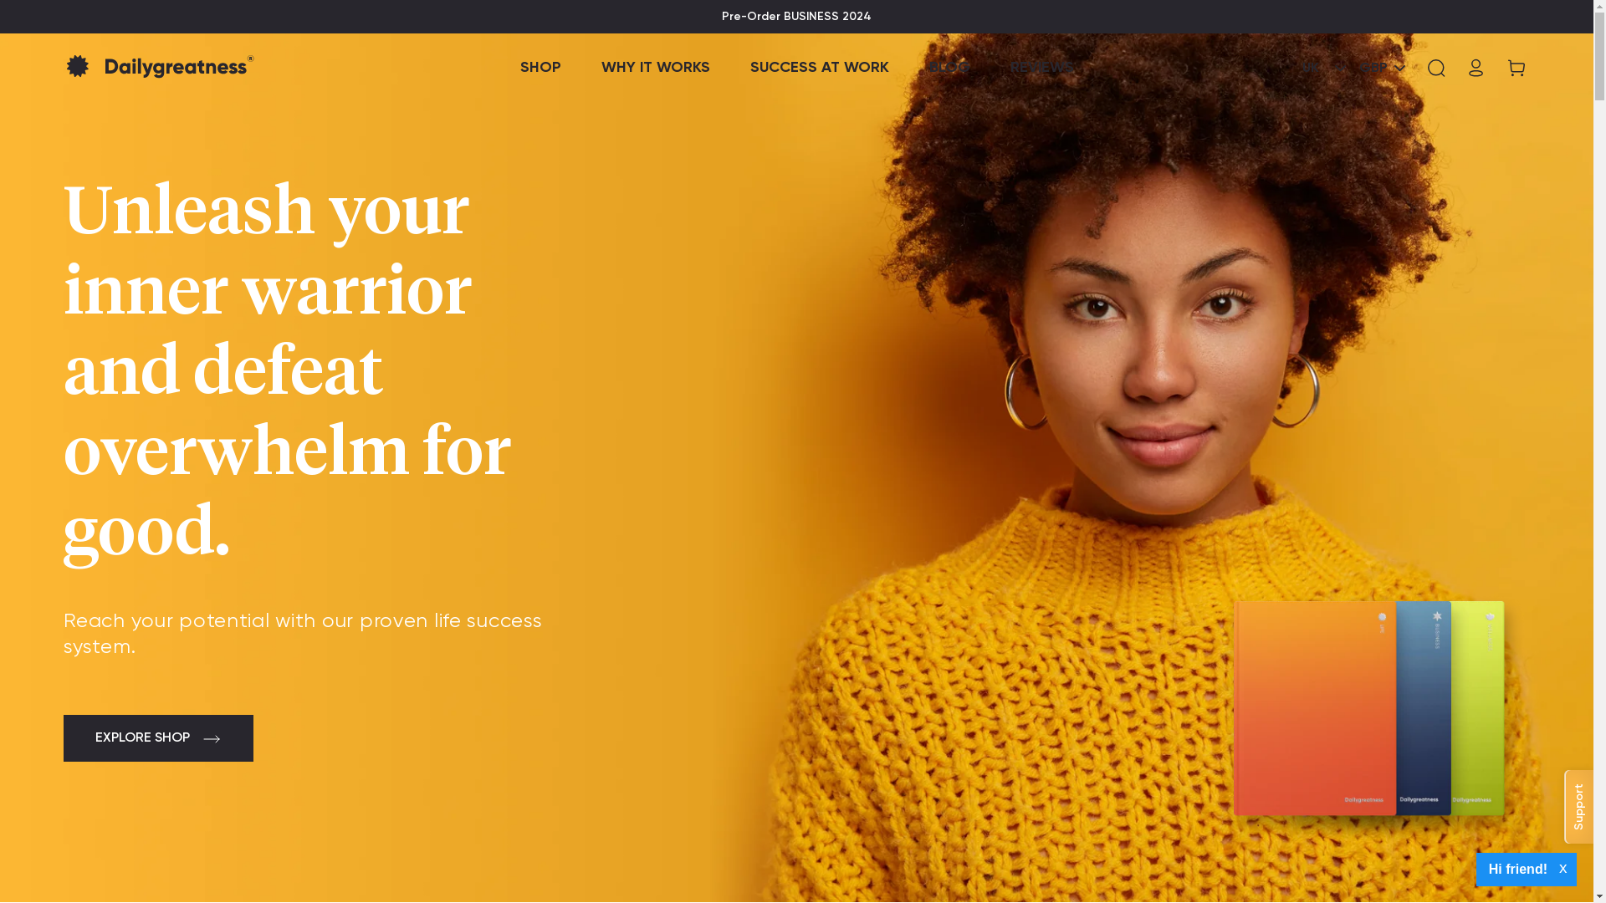 This screenshot has width=1606, height=903. What do you see at coordinates (1511, 67) in the screenshot?
I see `Your Cart` at bounding box center [1511, 67].